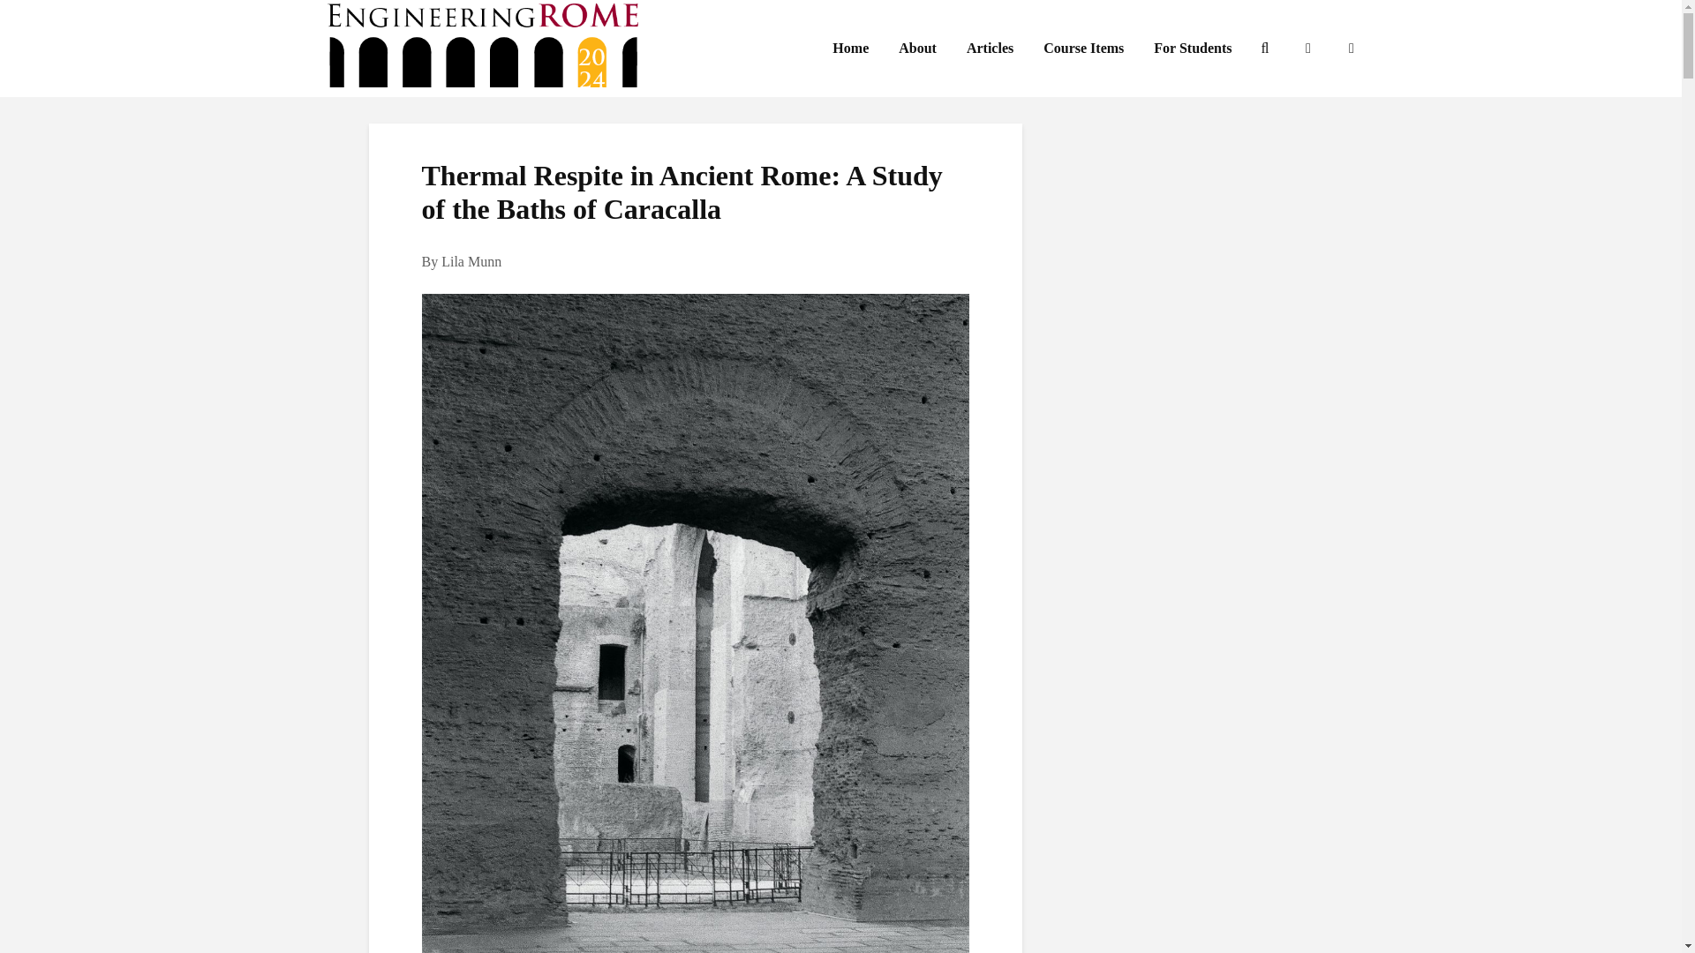  I want to click on About, so click(916, 48).